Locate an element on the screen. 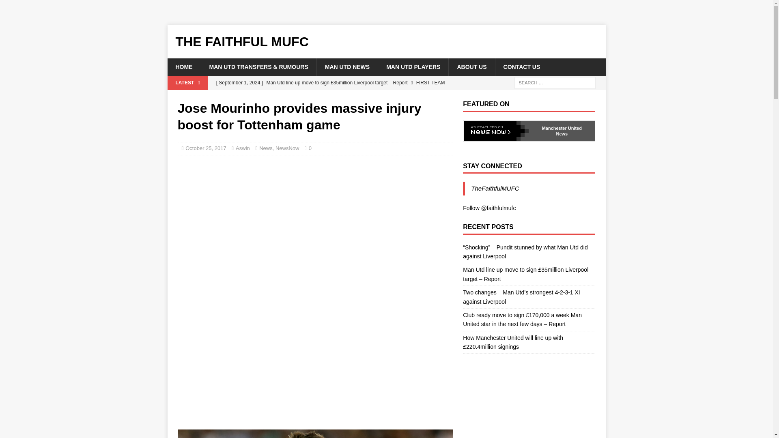  THE FAITHFUL MUFC is located at coordinates (386, 41).